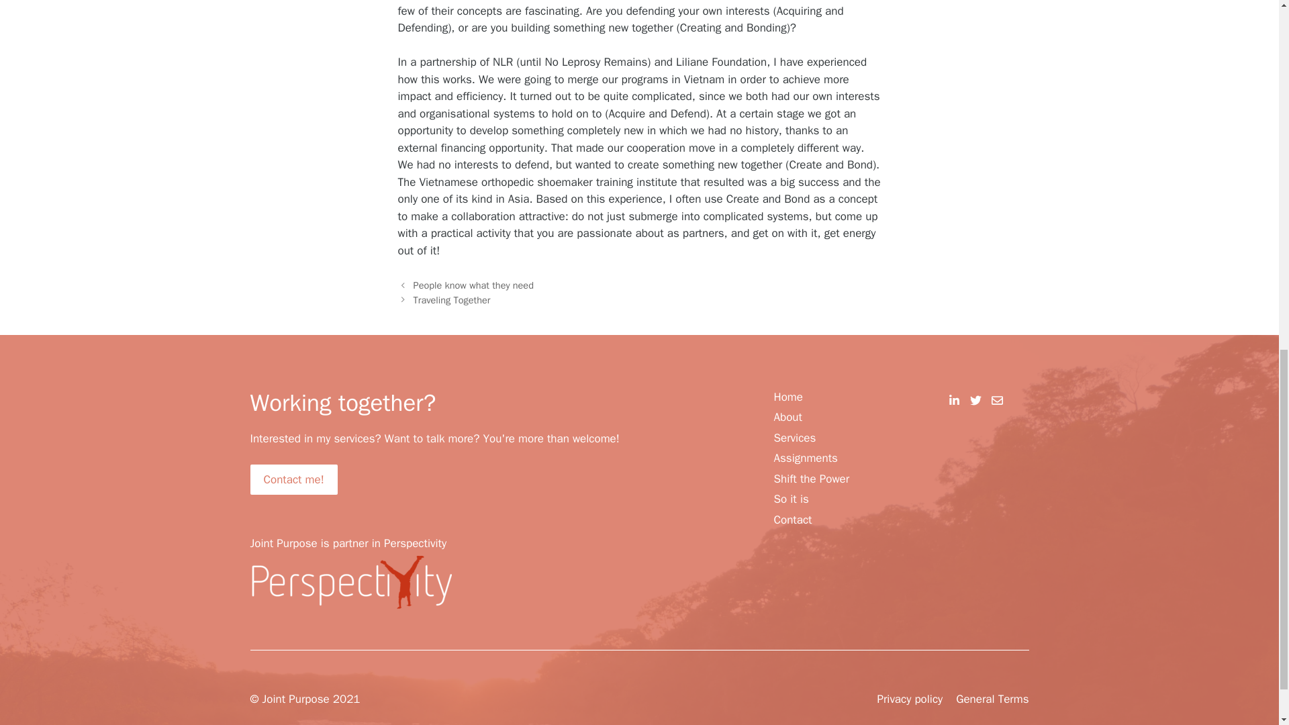 The width and height of the screenshot is (1289, 725). I want to click on Contact, so click(792, 520).